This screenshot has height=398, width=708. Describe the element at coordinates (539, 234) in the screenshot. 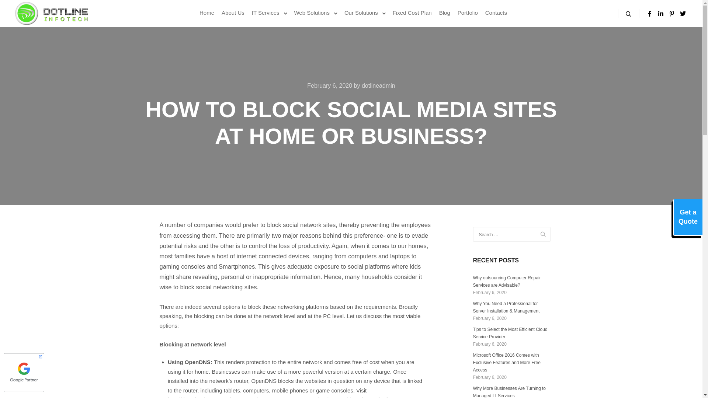

I see `Search` at that location.